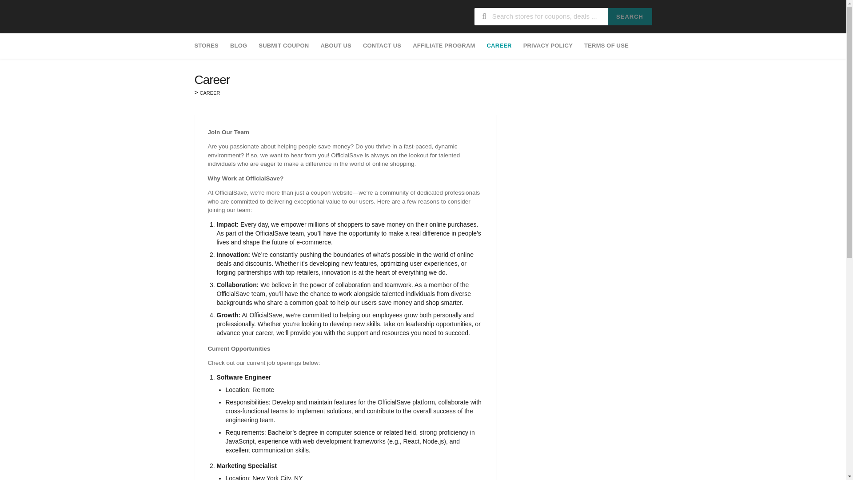  I want to click on CONTACT US, so click(382, 45).